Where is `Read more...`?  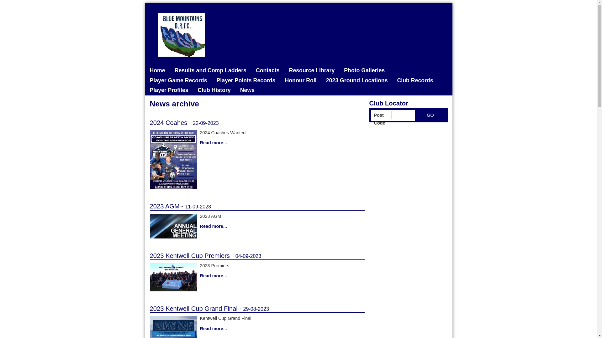
Read more... is located at coordinates (257, 329).